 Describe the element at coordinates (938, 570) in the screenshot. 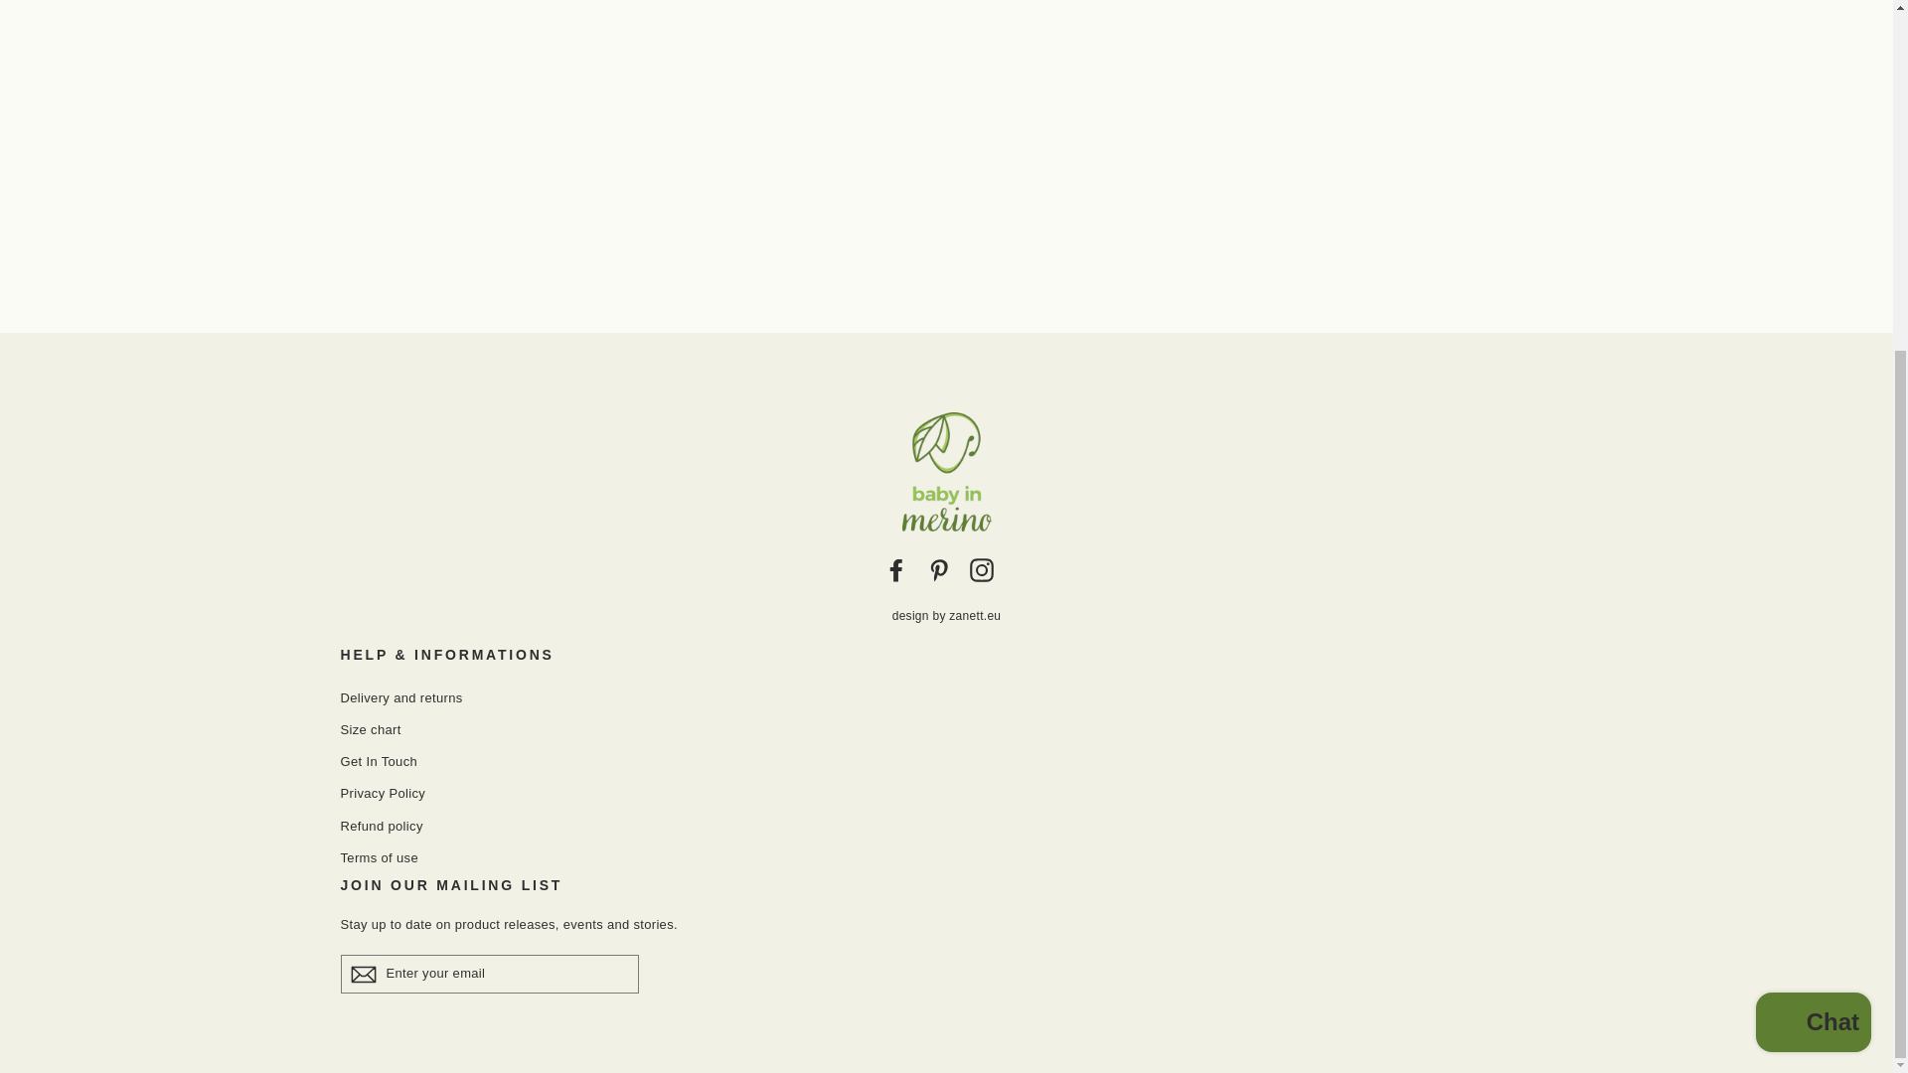

I see `Baby in Merino on Pinterest` at that location.